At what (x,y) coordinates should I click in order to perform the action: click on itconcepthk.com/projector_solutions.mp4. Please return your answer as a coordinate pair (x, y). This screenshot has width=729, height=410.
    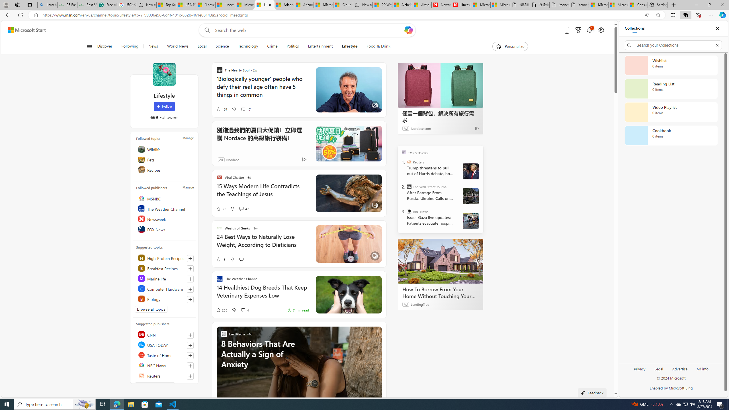
    Looking at the image, I should click on (579, 5).